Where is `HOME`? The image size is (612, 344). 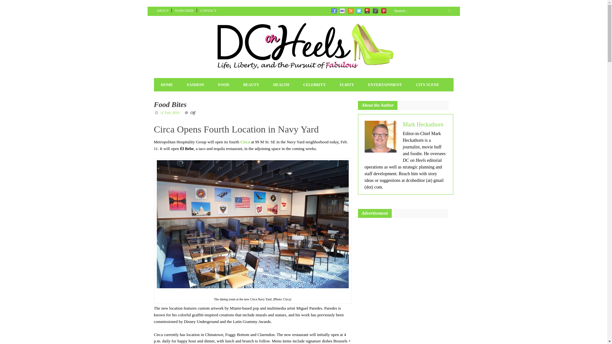 HOME is located at coordinates (166, 84).